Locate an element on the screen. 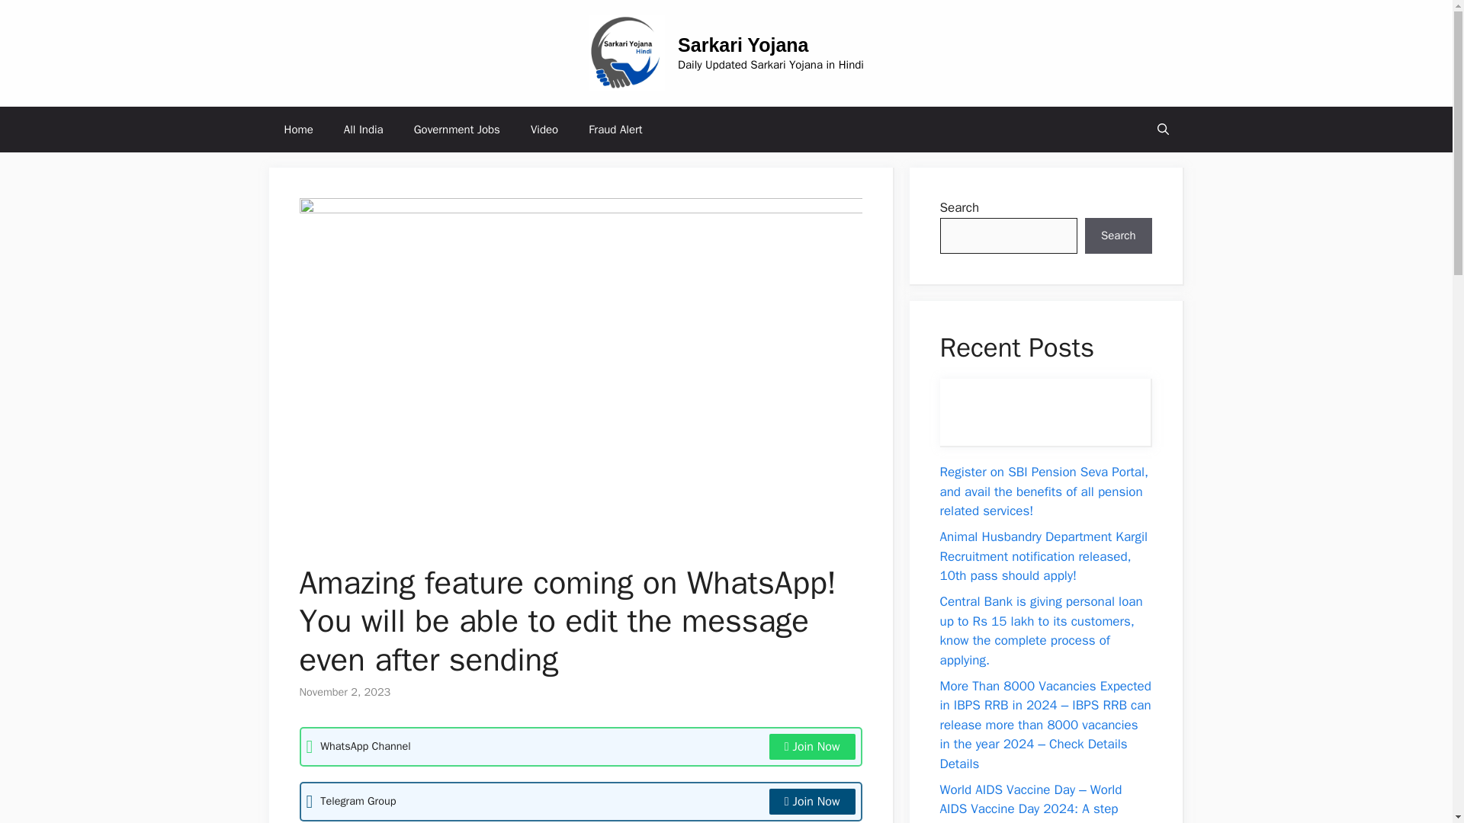  Fraud Alert is located at coordinates (615, 130).